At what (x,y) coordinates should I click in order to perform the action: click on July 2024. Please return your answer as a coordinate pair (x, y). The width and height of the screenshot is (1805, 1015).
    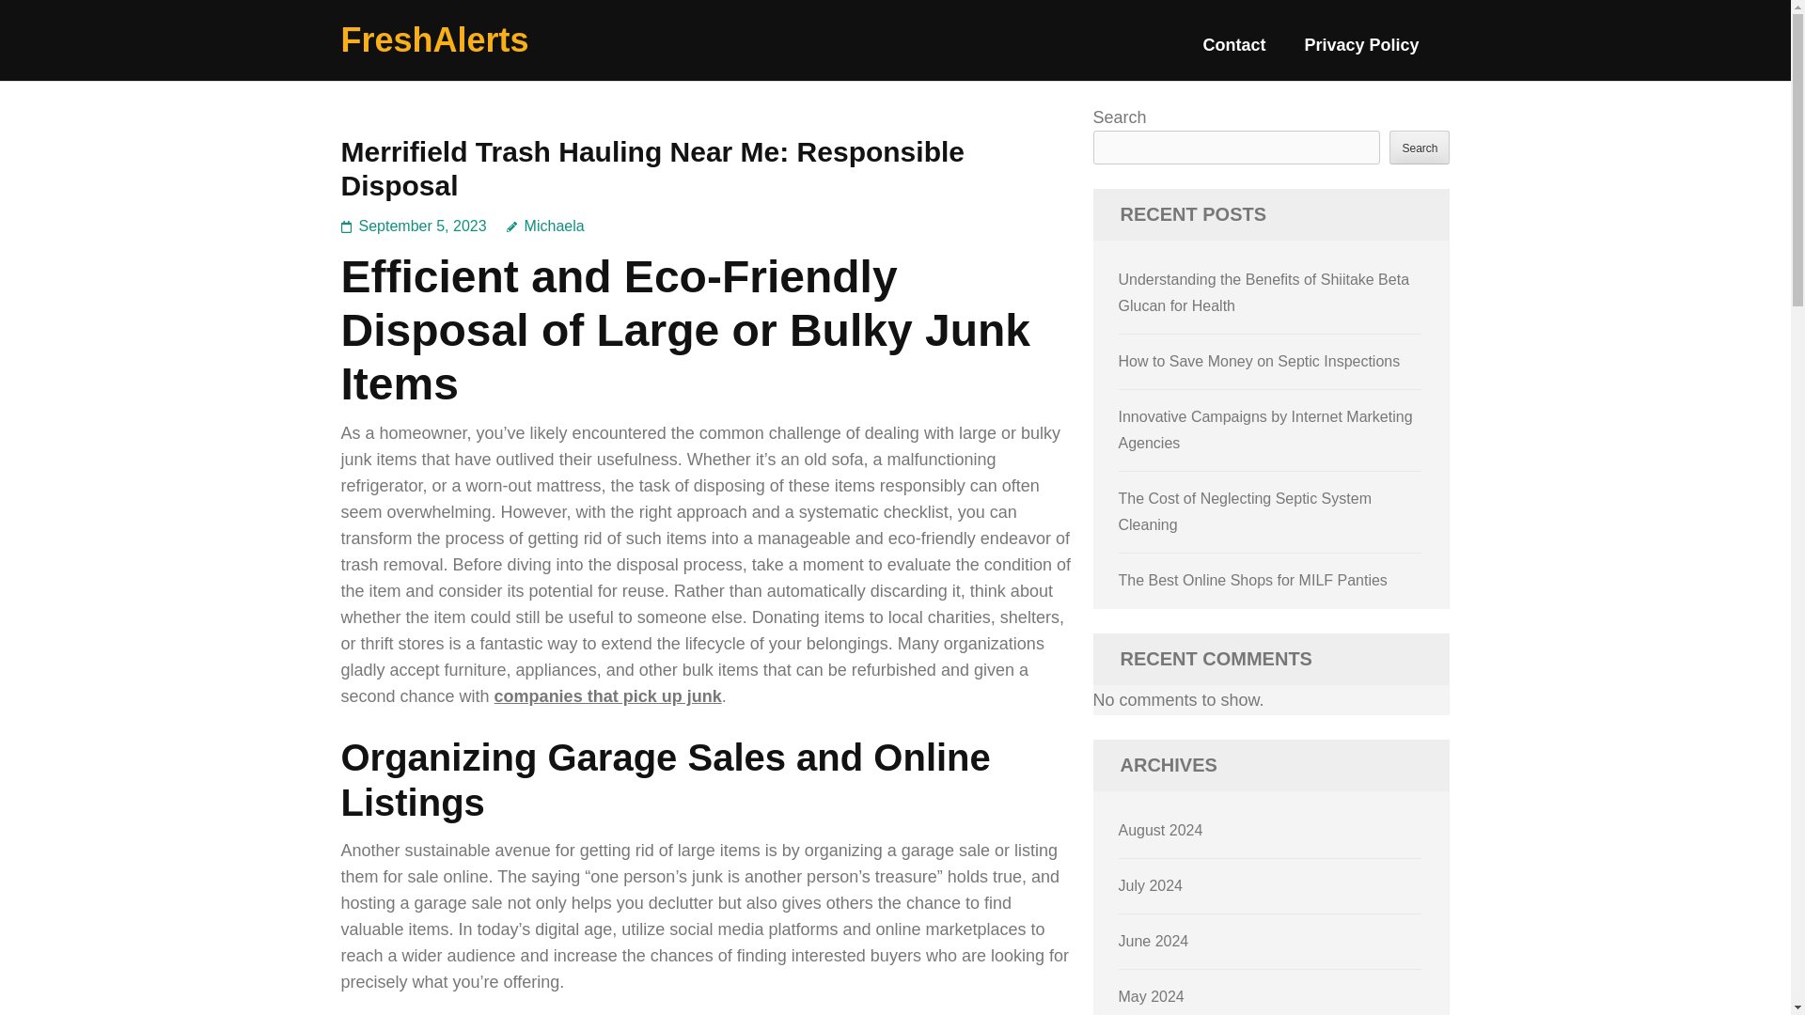
    Looking at the image, I should click on (1151, 885).